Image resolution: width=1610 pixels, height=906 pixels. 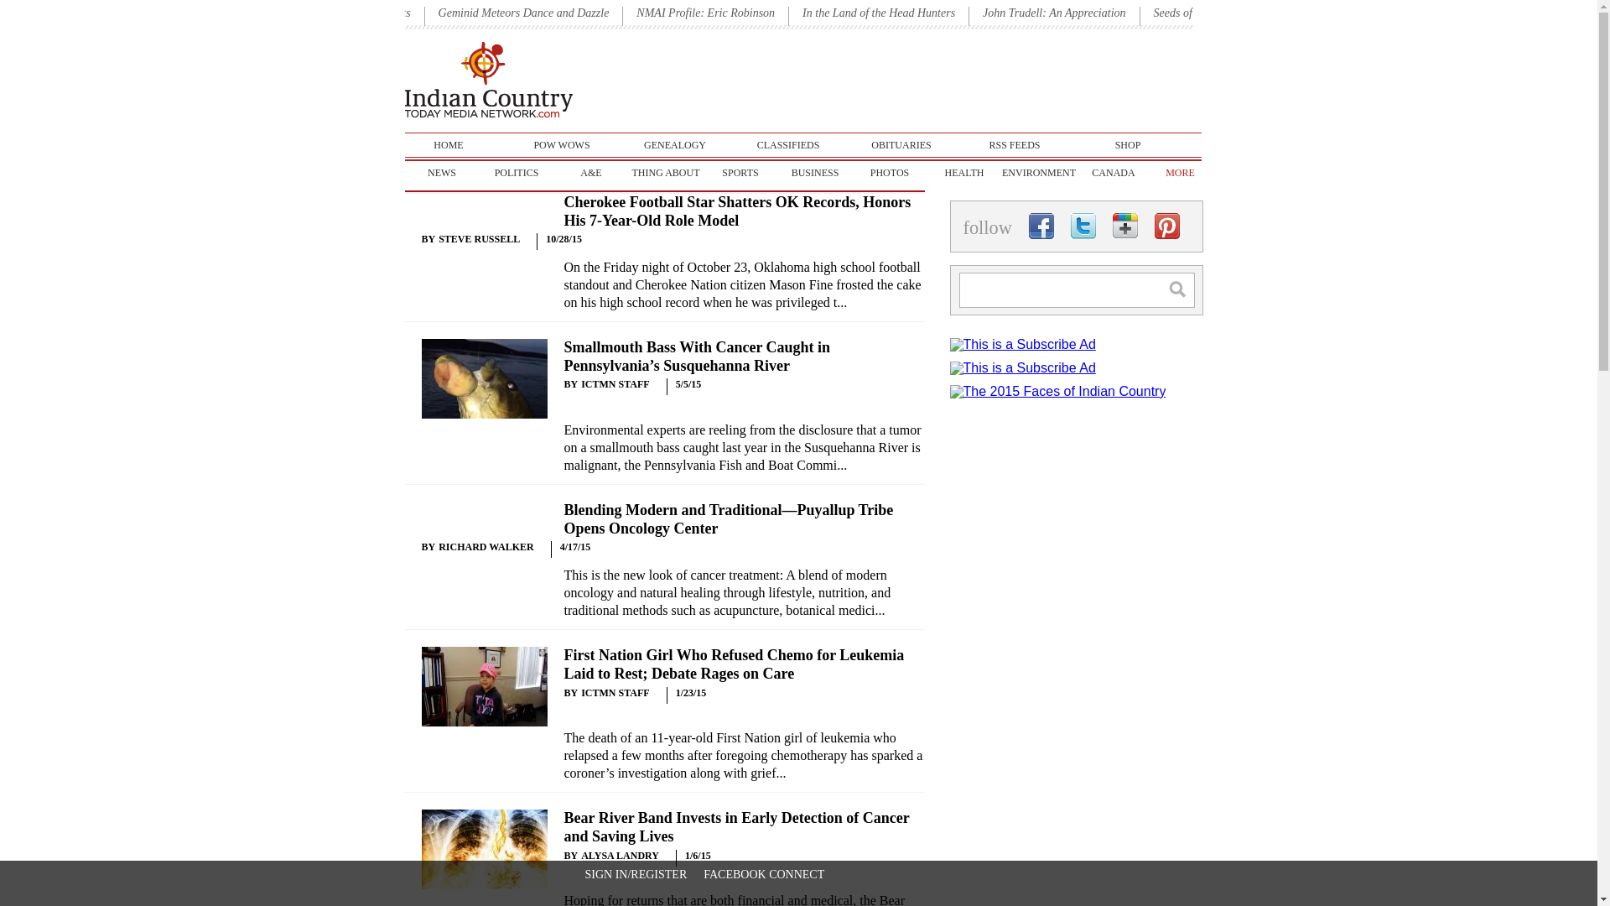 What do you see at coordinates (517, 173) in the screenshot?
I see `POLITICS` at bounding box center [517, 173].